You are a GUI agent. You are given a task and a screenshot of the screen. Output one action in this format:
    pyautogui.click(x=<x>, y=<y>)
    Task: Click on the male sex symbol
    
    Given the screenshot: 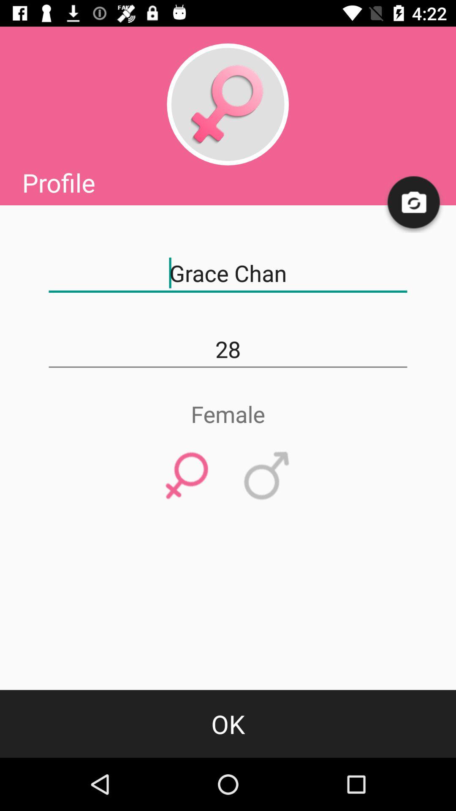 What is the action you would take?
    pyautogui.click(x=267, y=476)
    